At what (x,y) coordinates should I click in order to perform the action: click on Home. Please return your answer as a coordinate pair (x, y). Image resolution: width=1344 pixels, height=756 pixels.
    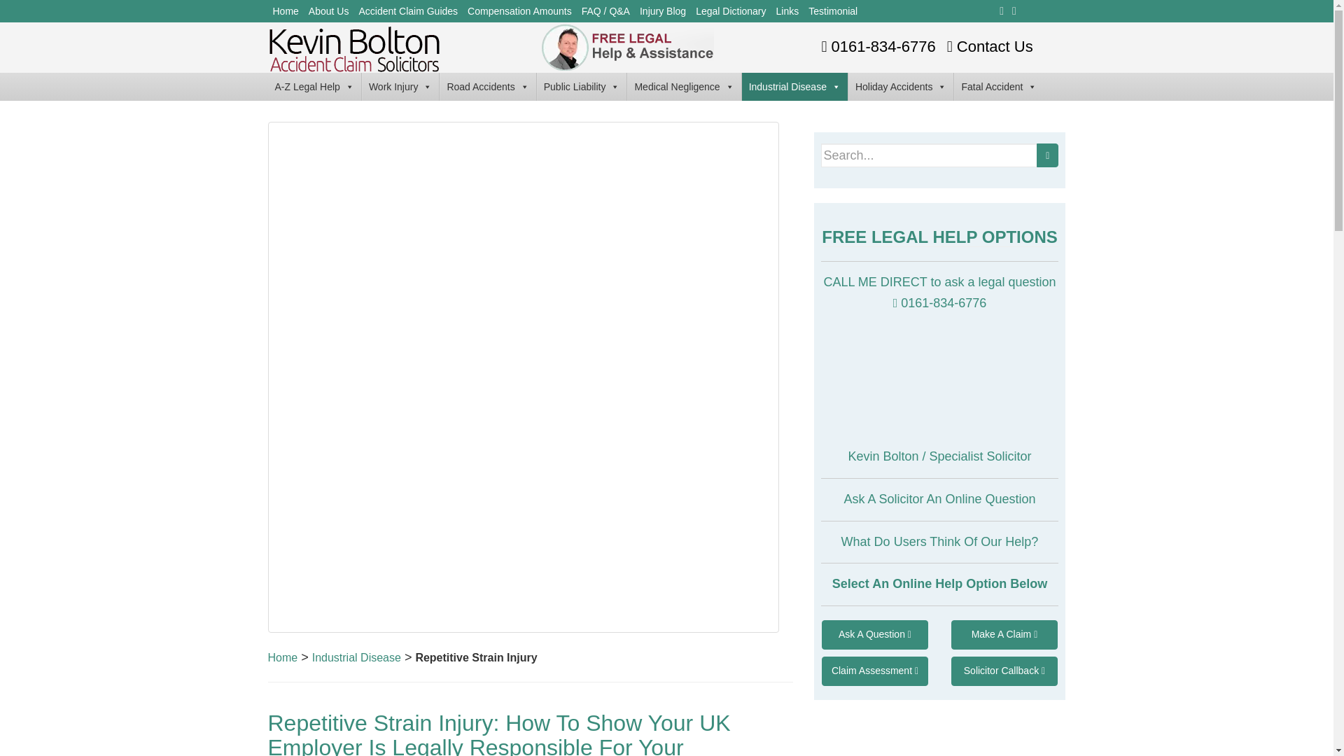
    Looking at the image, I should click on (286, 11).